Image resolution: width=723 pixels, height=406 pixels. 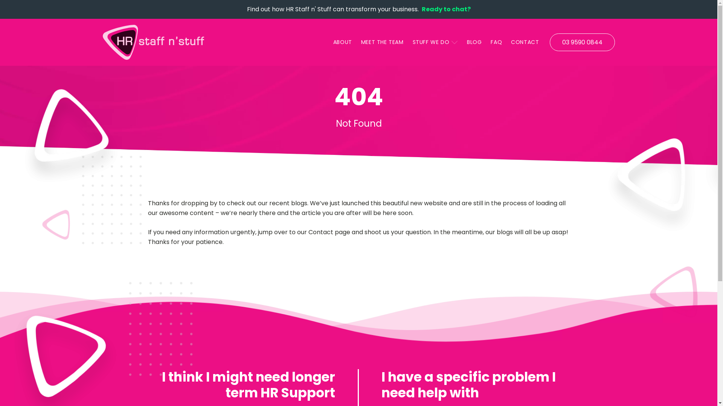 What do you see at coordinates (582, 42) in the screenshot?
I see `03 9590 0844` at bounding box center [582, 42].